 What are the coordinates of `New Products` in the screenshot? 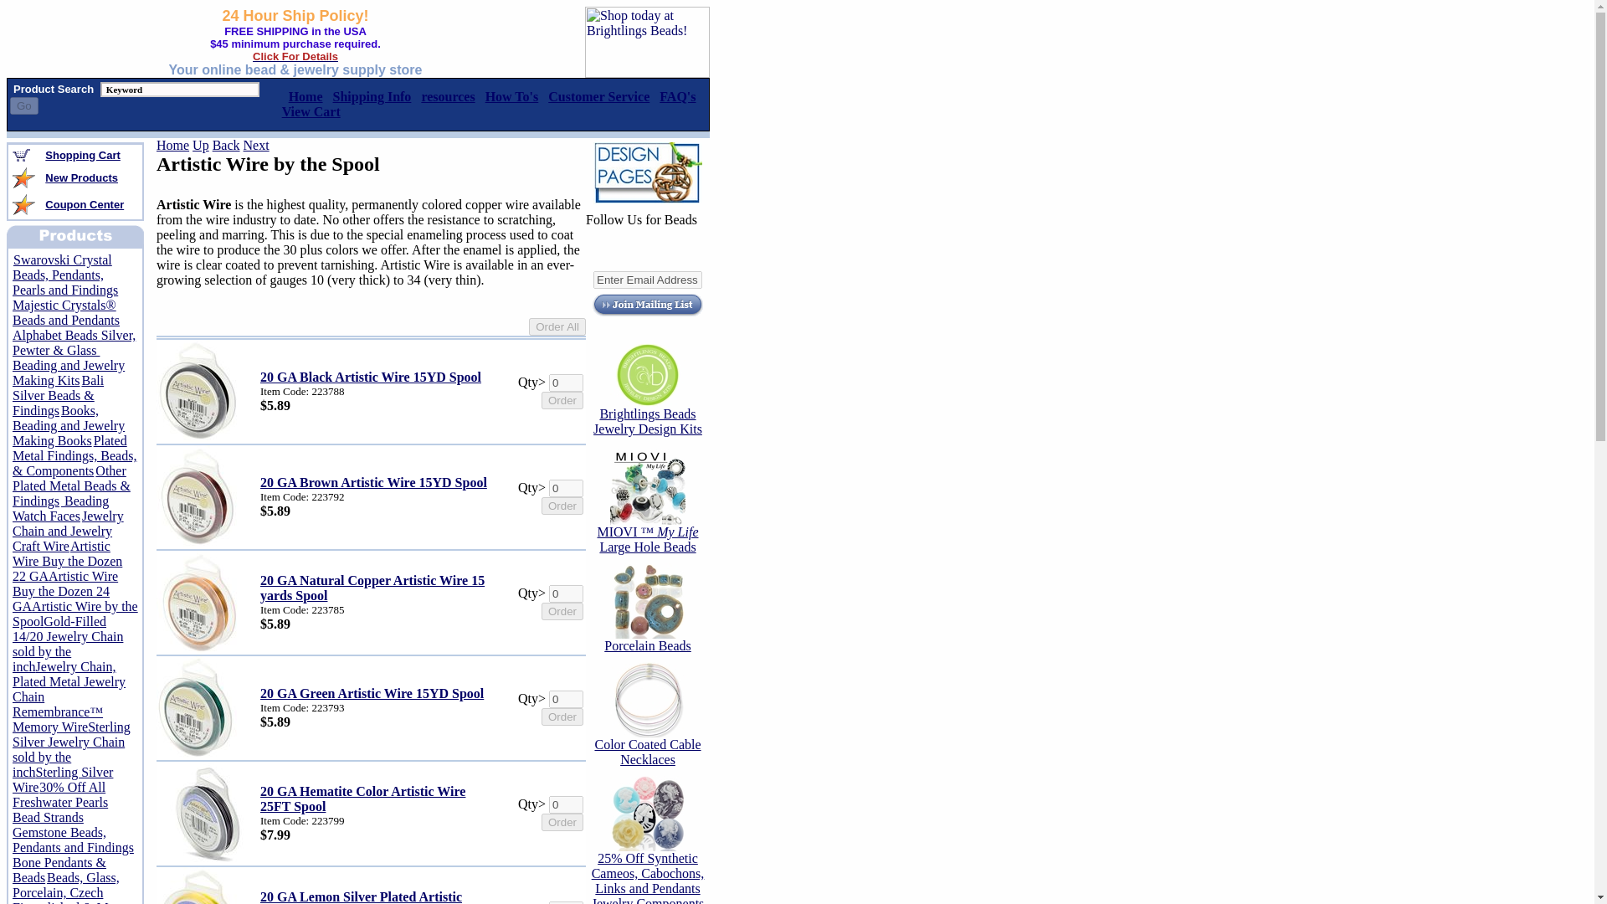 It's located at (80, 177).